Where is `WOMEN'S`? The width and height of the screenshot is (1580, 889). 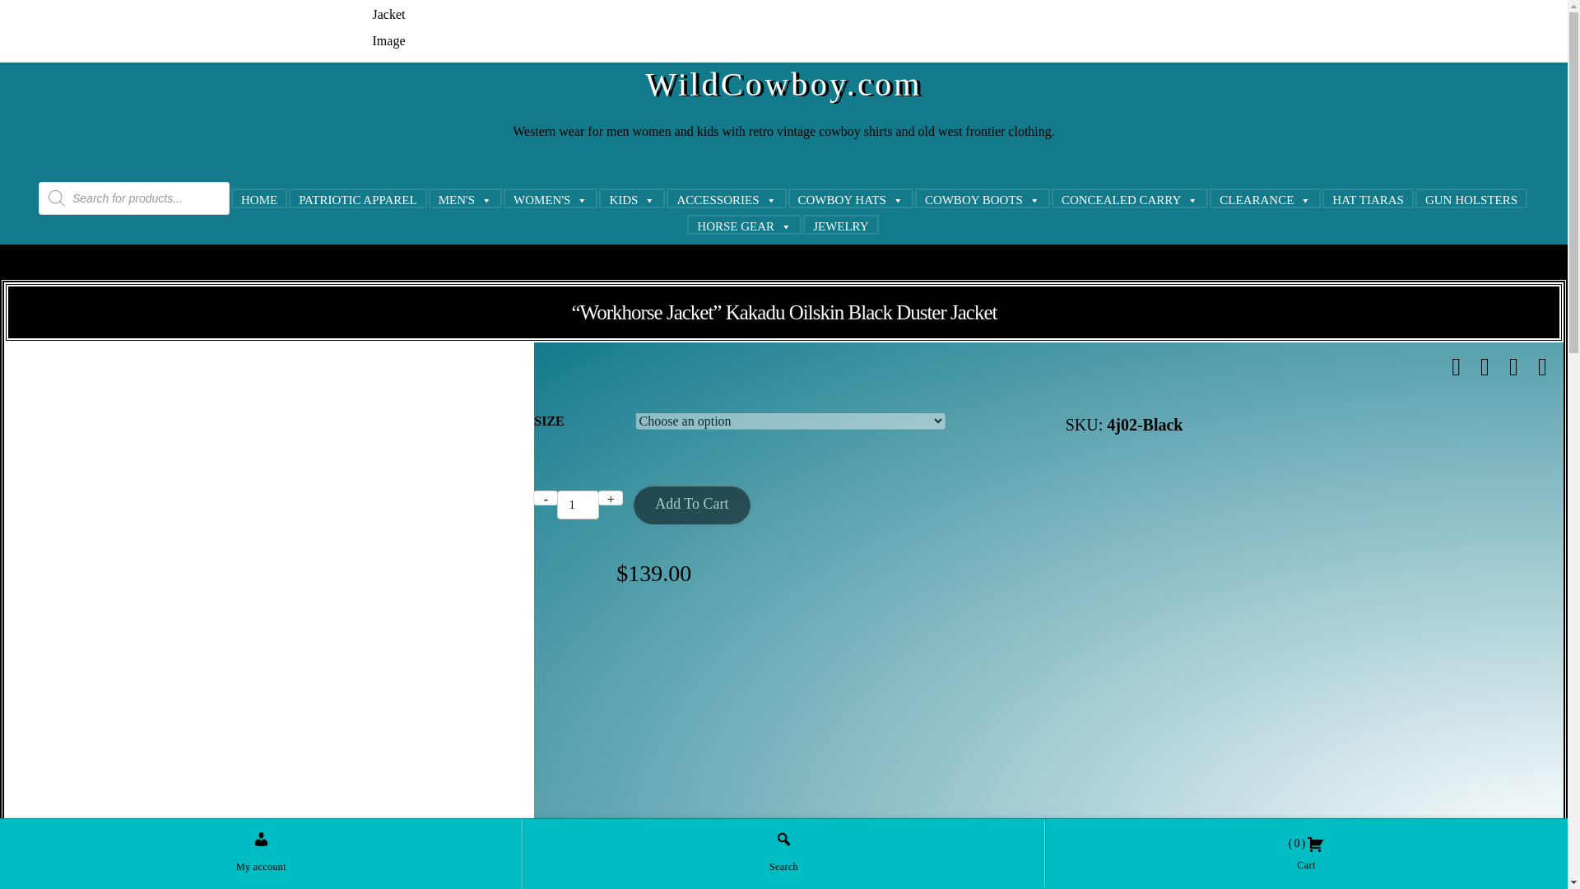 WOMEN'S is located at coordinates (550, 198).